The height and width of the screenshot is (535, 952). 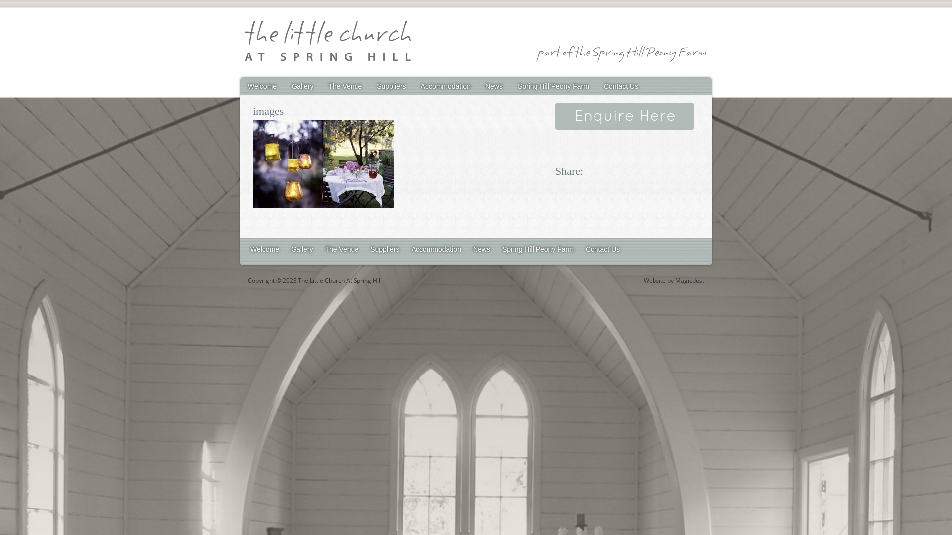 What do you see at coordinates (302, 86) in the screenshot?
I see `Gallery` at bounding box center [302, 86].